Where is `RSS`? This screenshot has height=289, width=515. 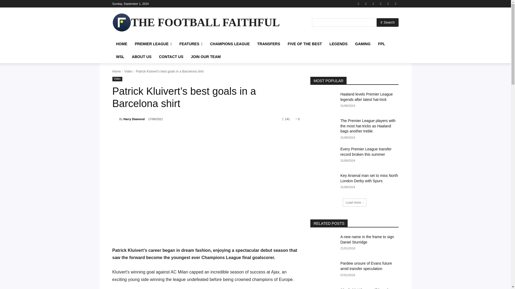 RSS is located at coordinates (373, 3).